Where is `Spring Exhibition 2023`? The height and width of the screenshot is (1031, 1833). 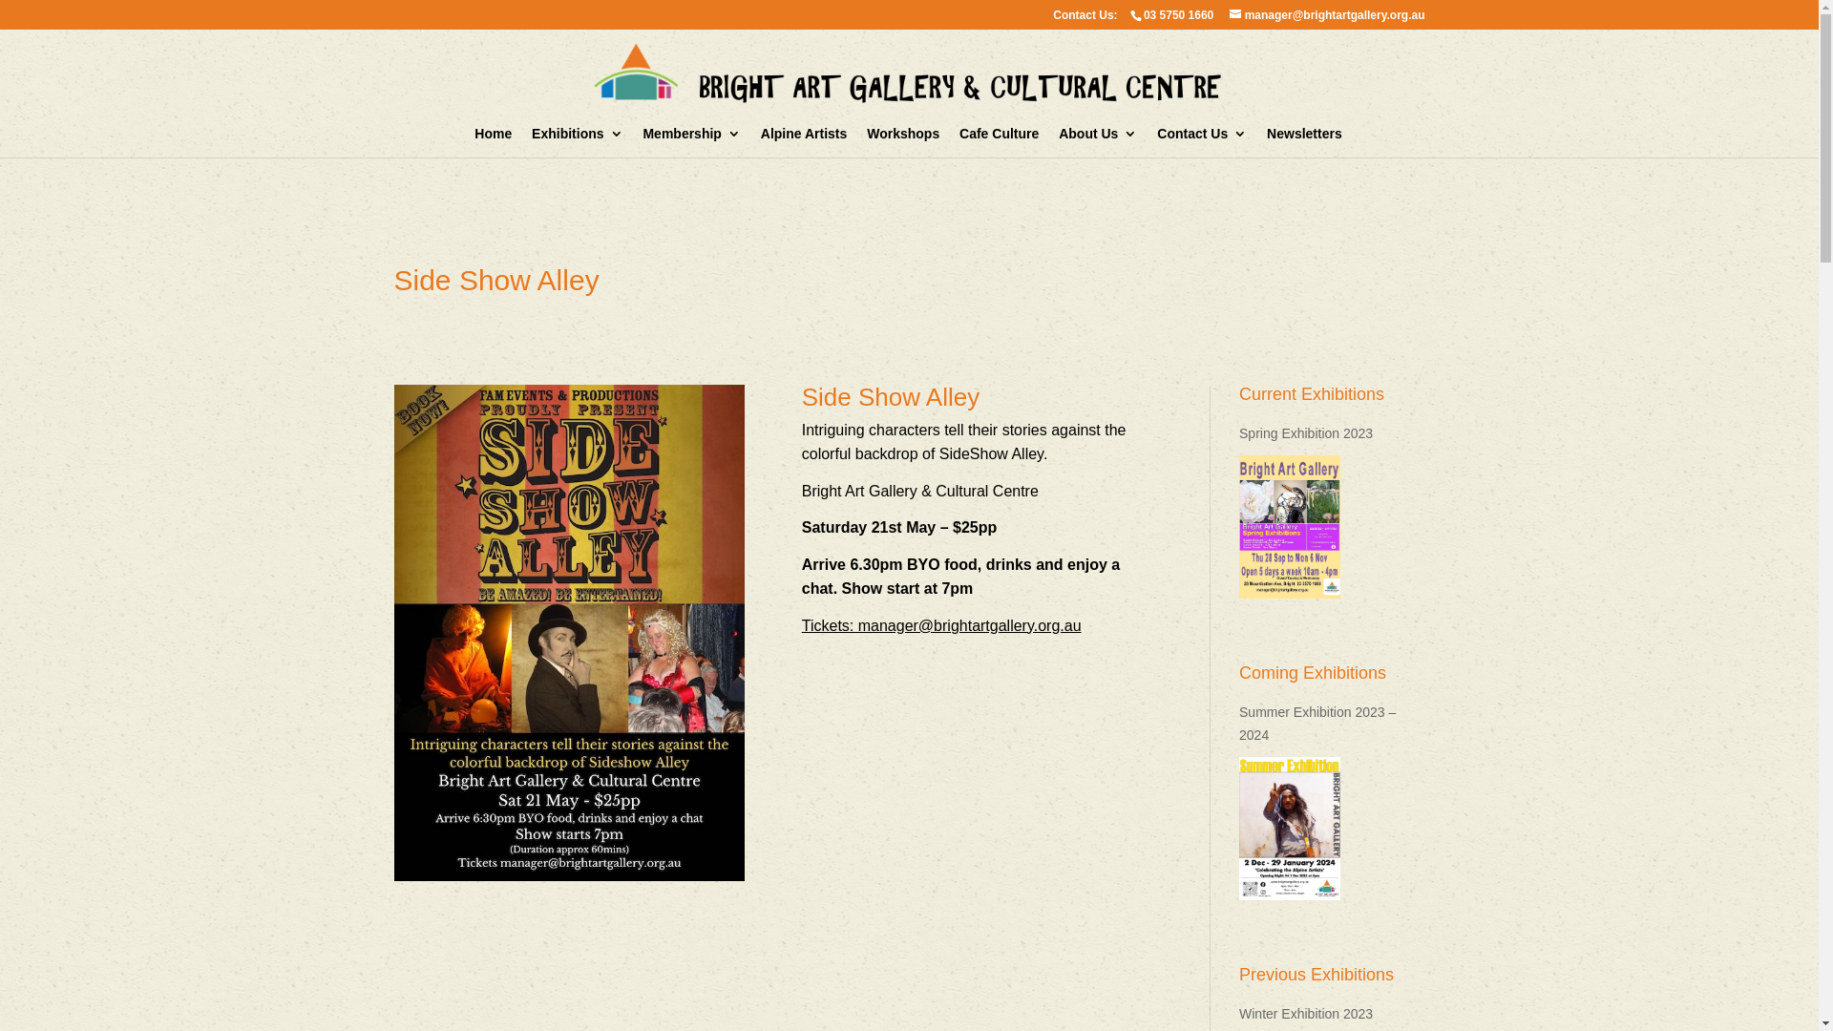 Spring Exhibition 2023 is located at coordinates (1332, 434).